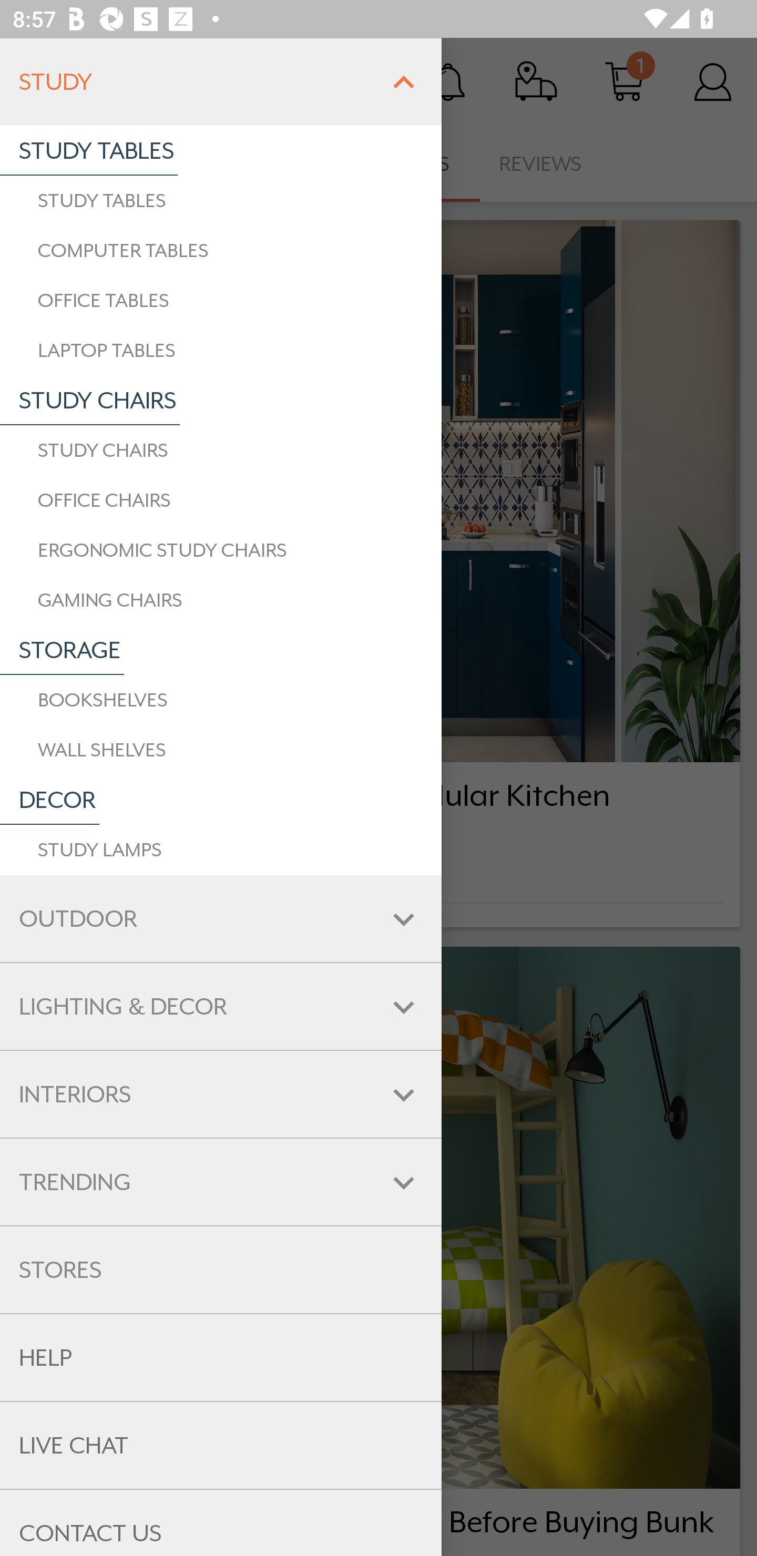 The height and width of the screenshot is (1556, 757). I want to click on INTERIORS , so click(221, 1094).